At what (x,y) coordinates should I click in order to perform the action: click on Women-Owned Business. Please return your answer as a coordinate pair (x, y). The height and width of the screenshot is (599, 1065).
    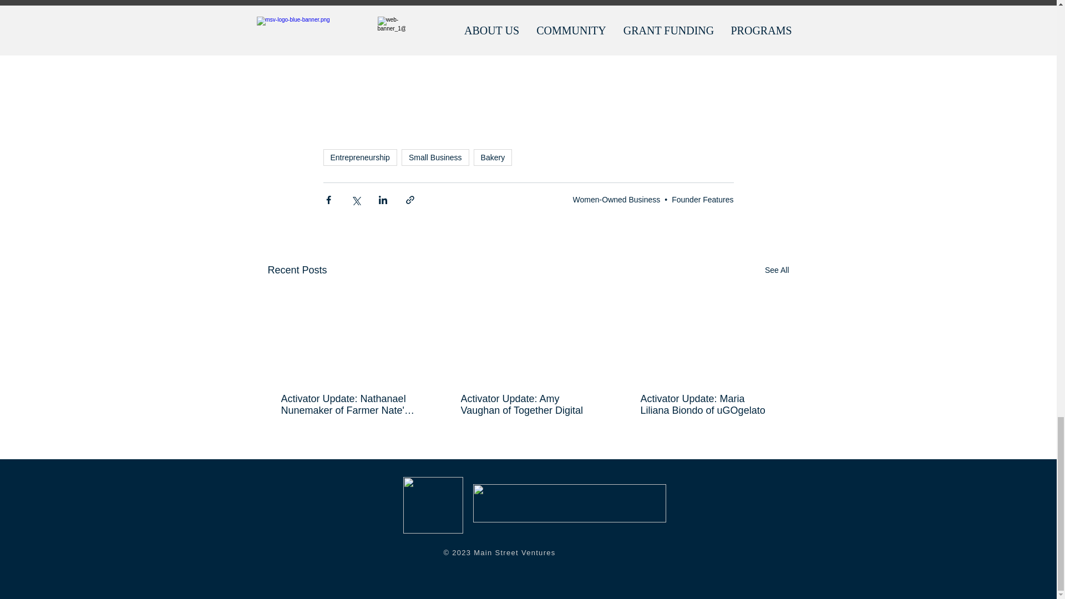
    Looking at the image, I should click on (616, 200).